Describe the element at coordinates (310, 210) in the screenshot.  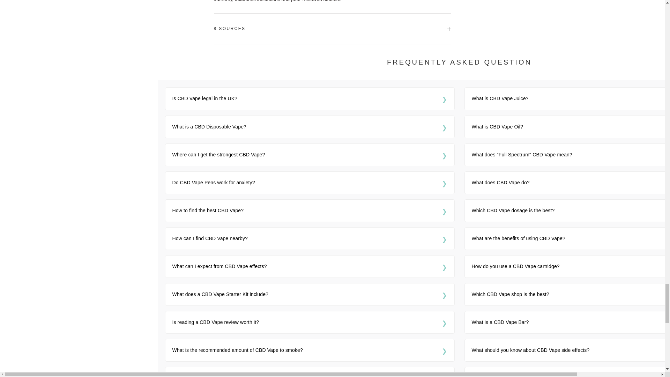
I see `How to find the best CBD Vape?` at that location.